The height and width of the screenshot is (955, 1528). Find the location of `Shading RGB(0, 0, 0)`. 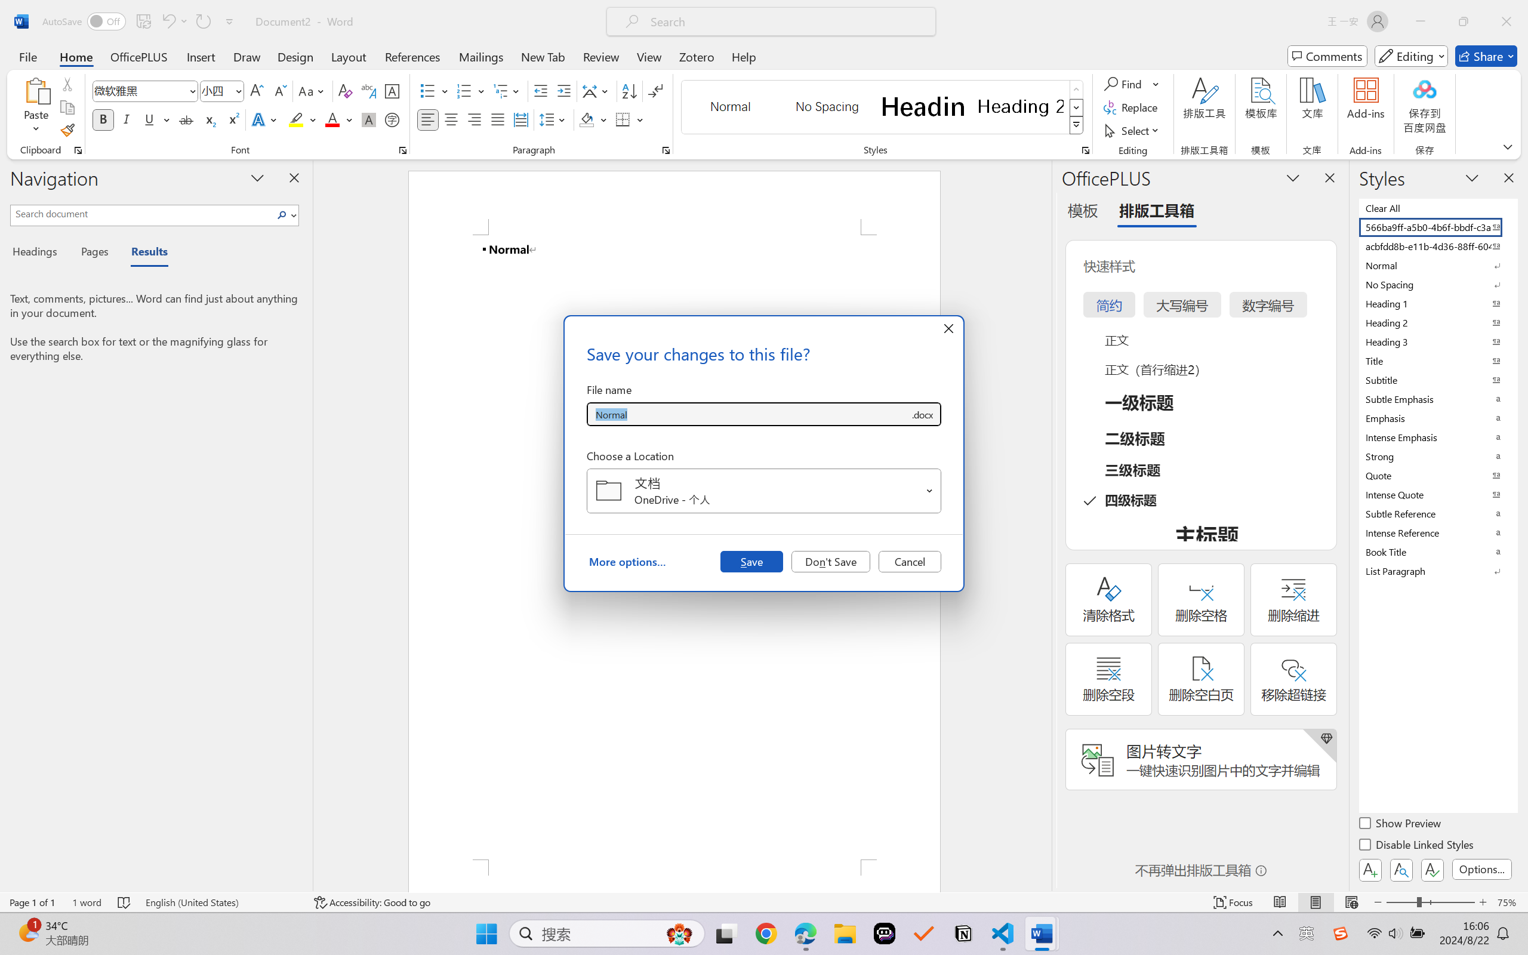

Shading RGB(0, 0, 0) is located at coordinates (586, 119).